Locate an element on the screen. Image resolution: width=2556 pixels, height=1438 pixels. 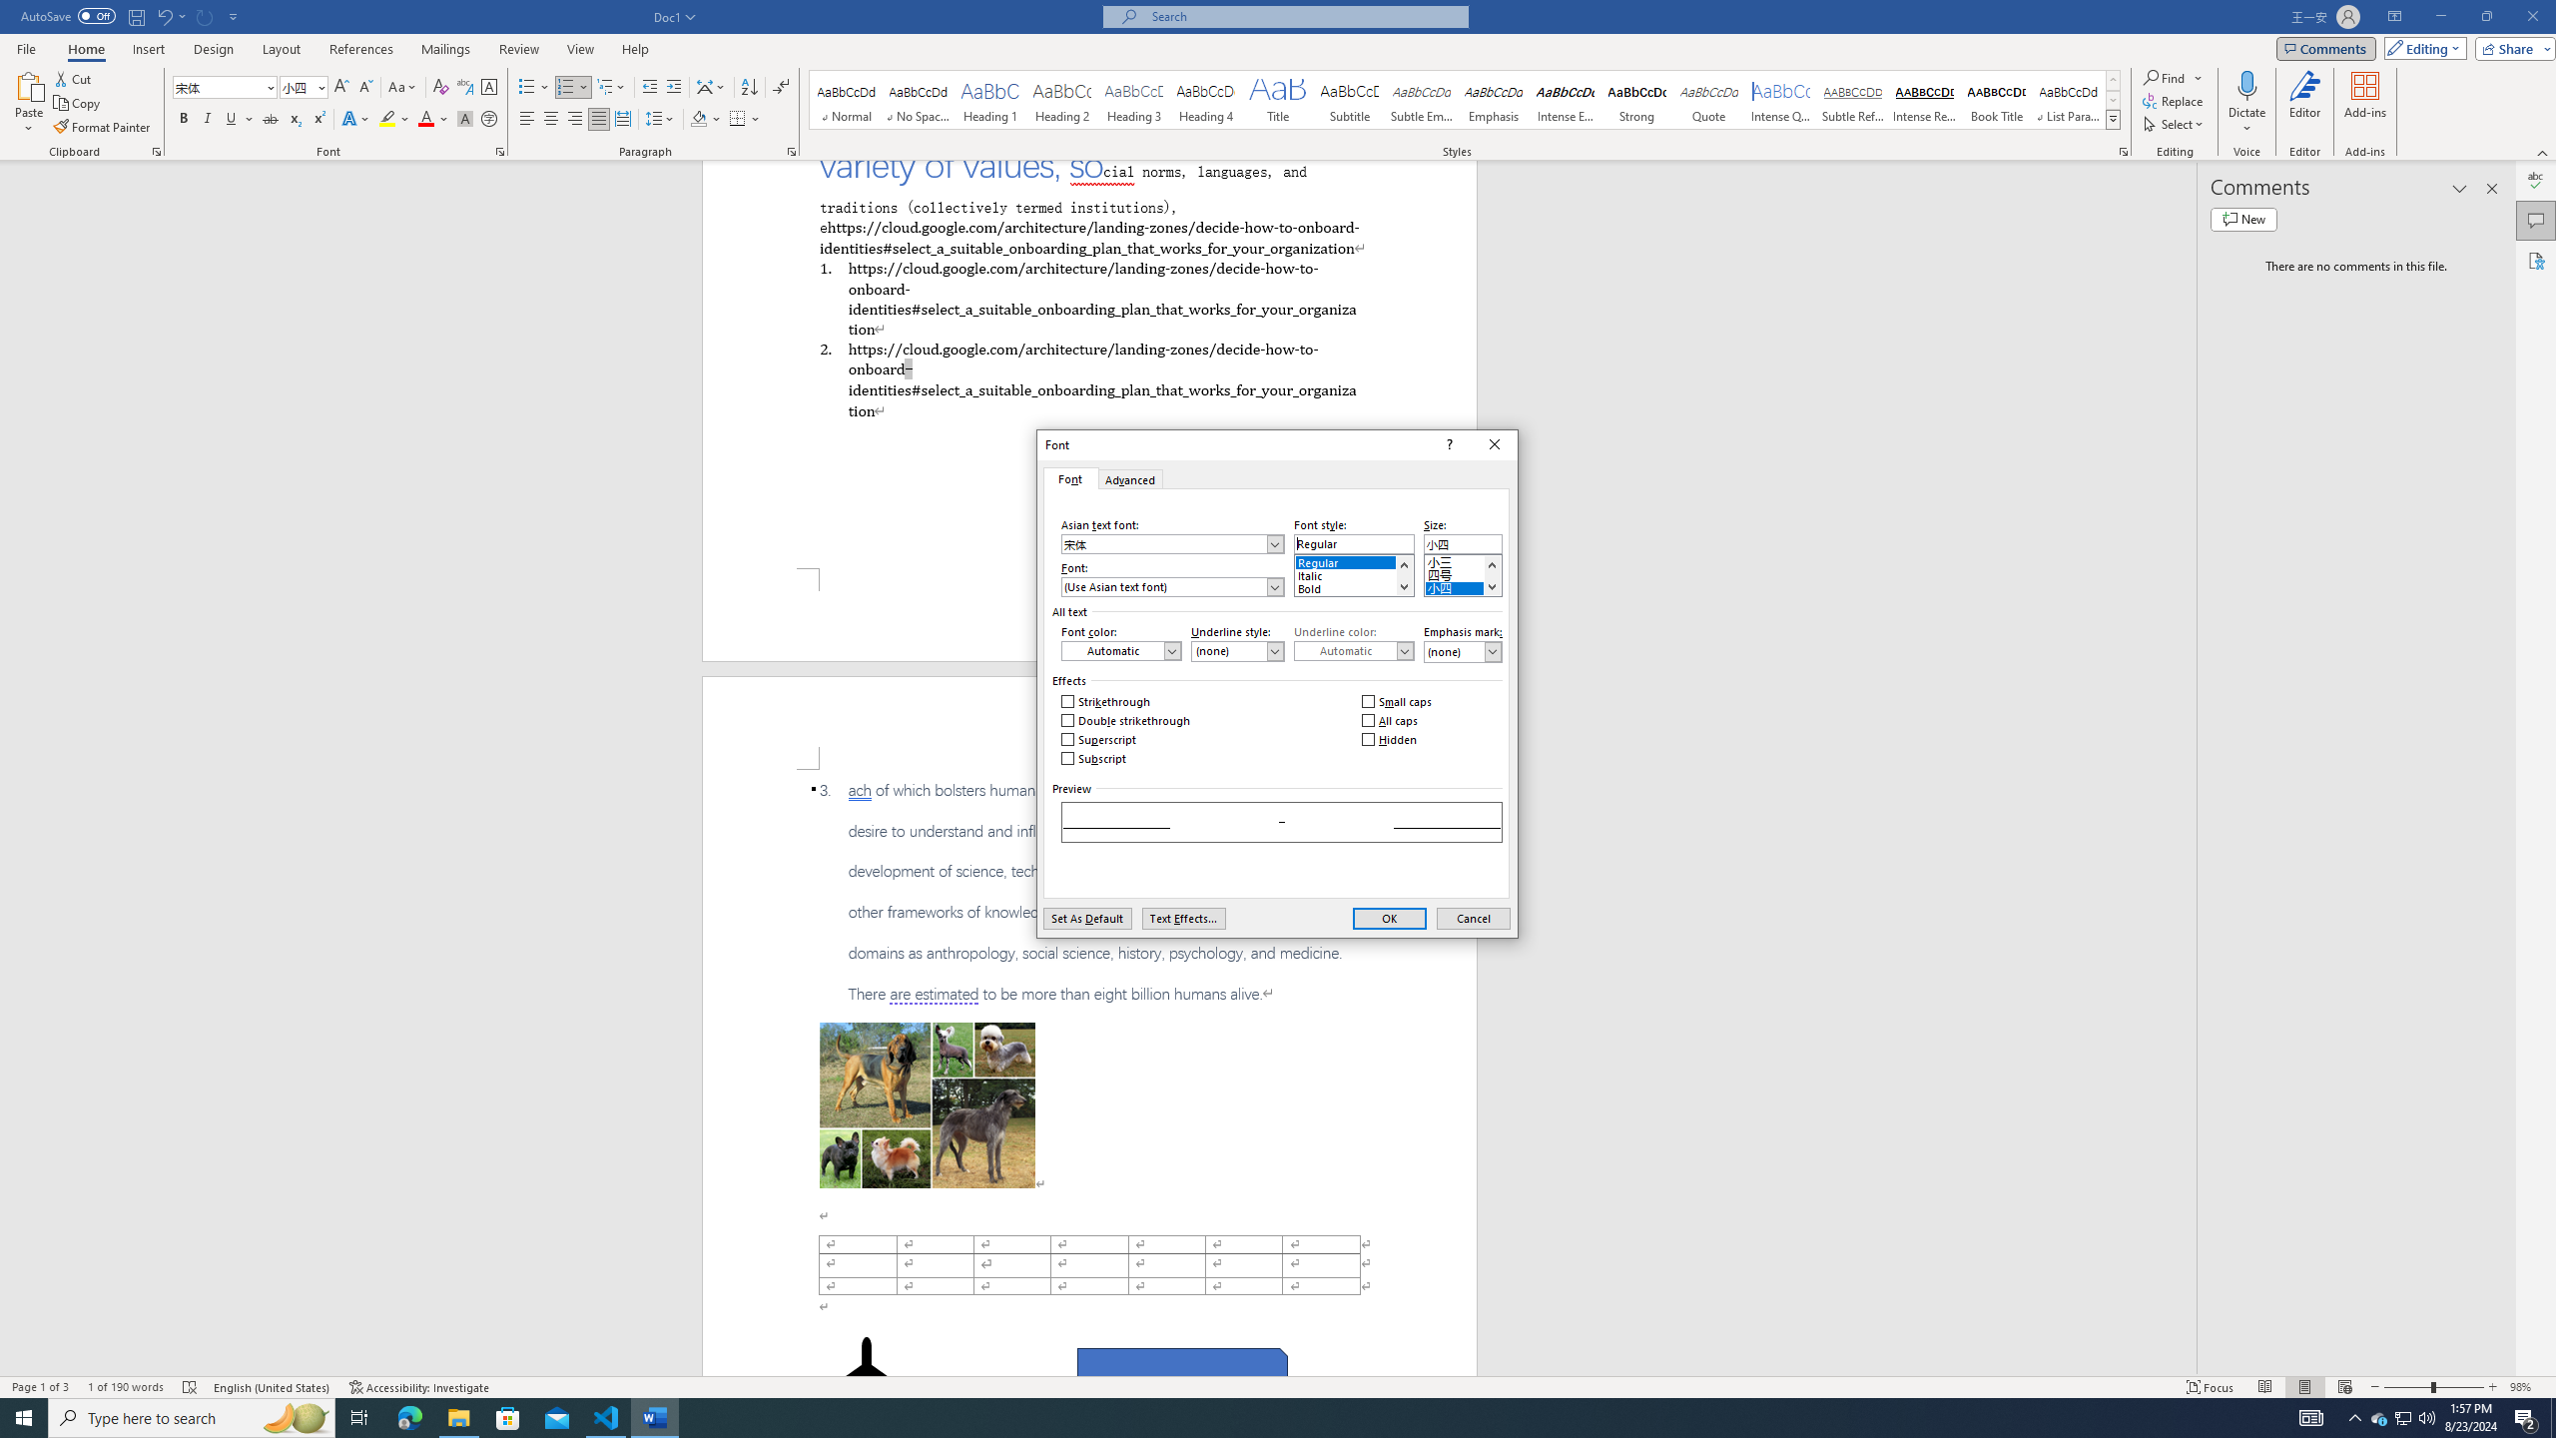
Distributed is located at coordinates (621, 120).